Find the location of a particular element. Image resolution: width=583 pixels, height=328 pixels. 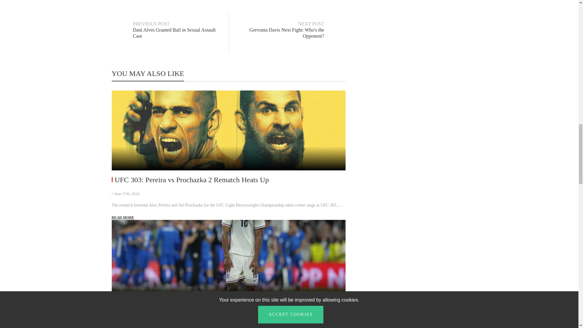

READ MORE is located at coordinates (169, 44).